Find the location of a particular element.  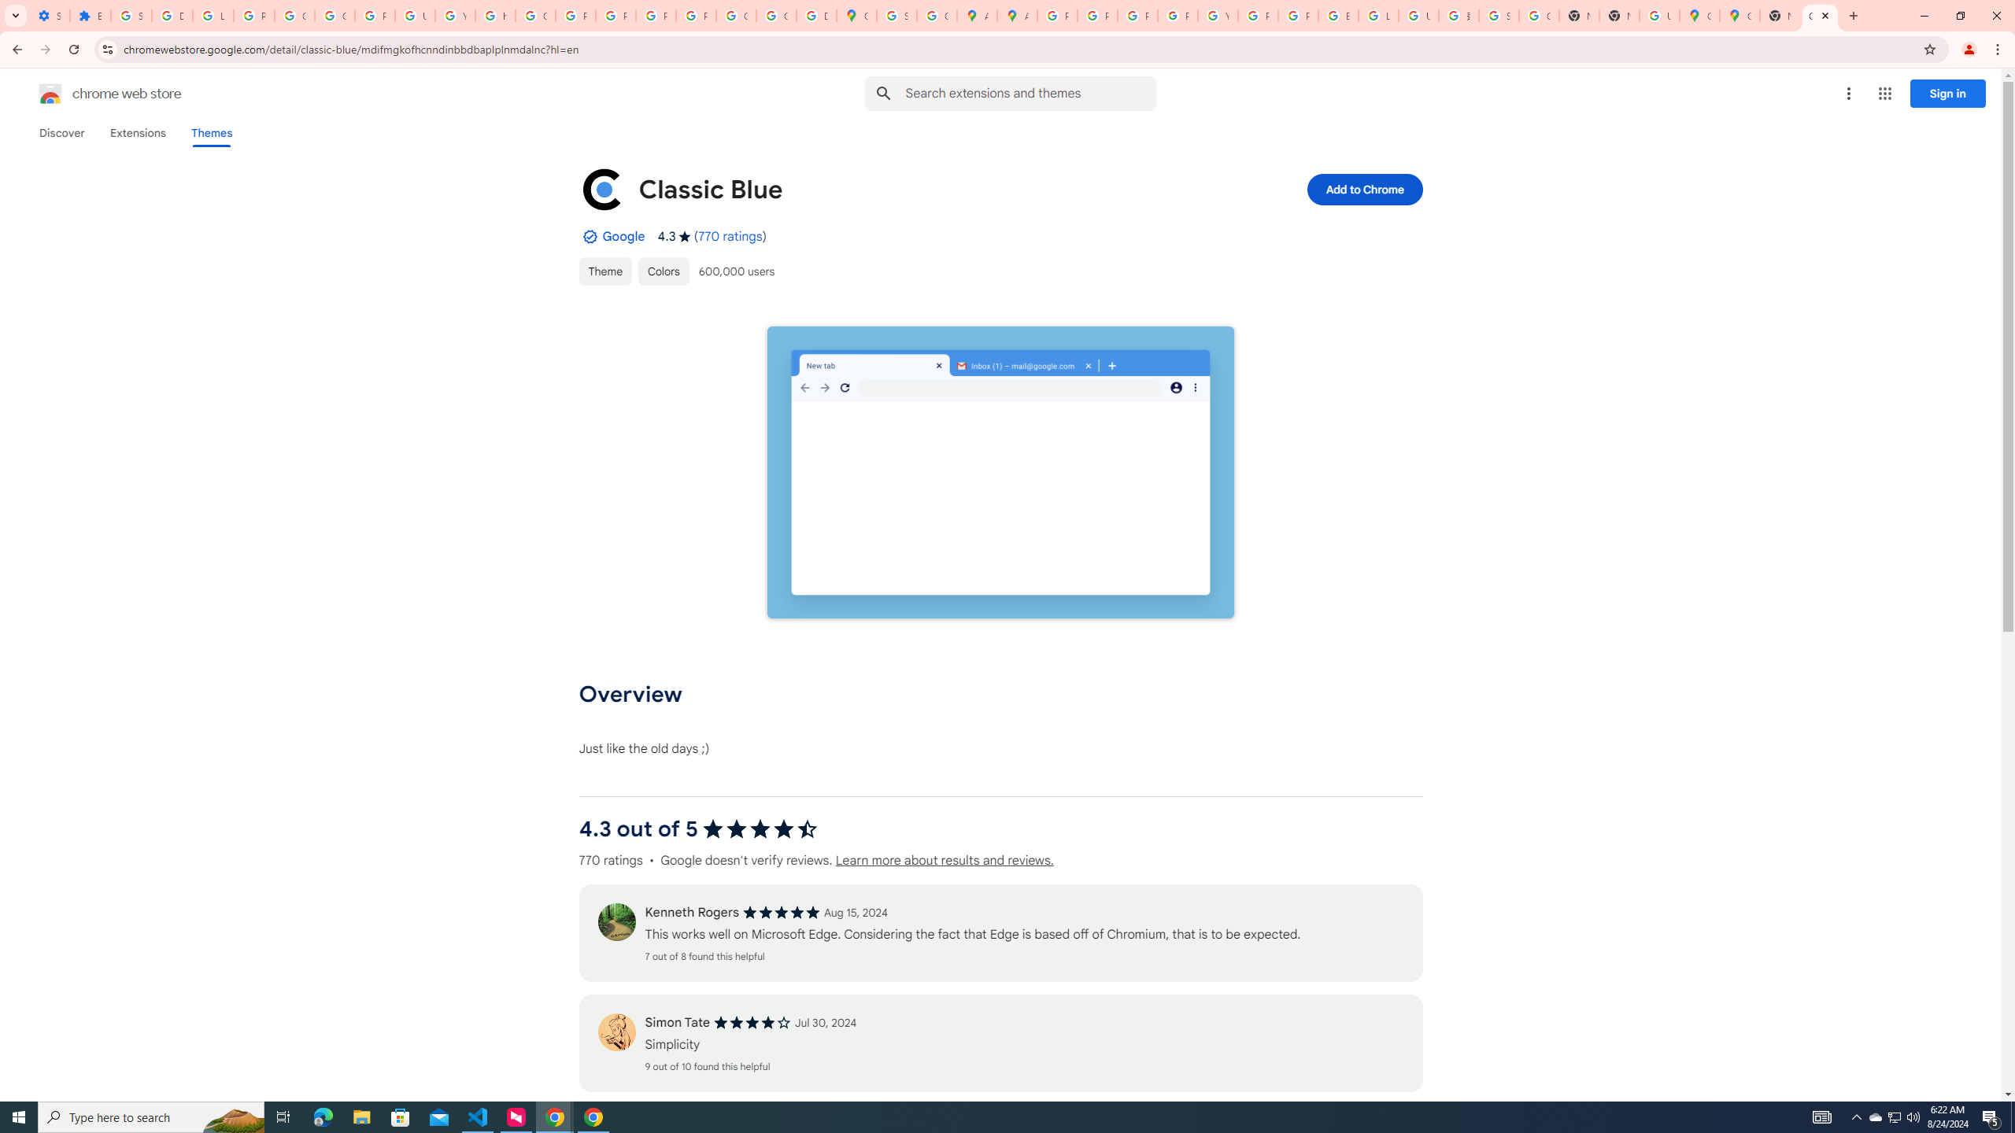

Google Maps is located at coordinates (1699, 16).